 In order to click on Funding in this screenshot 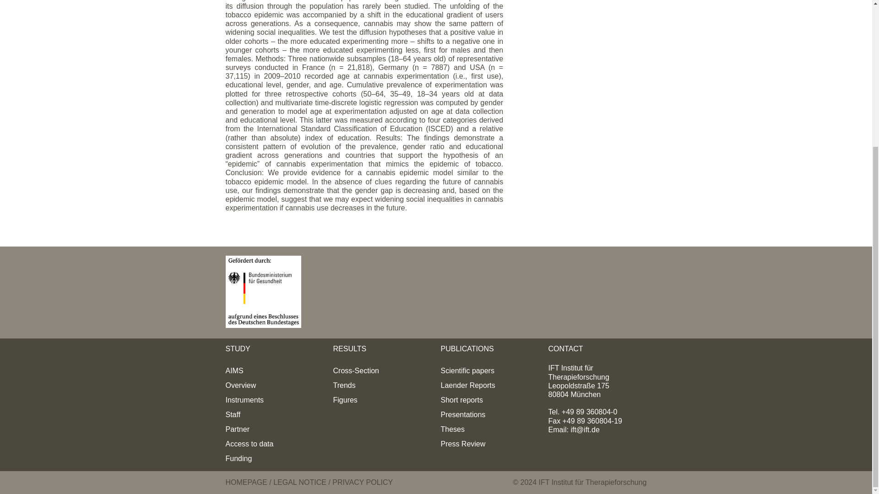, I will do `click(238, 458)`.